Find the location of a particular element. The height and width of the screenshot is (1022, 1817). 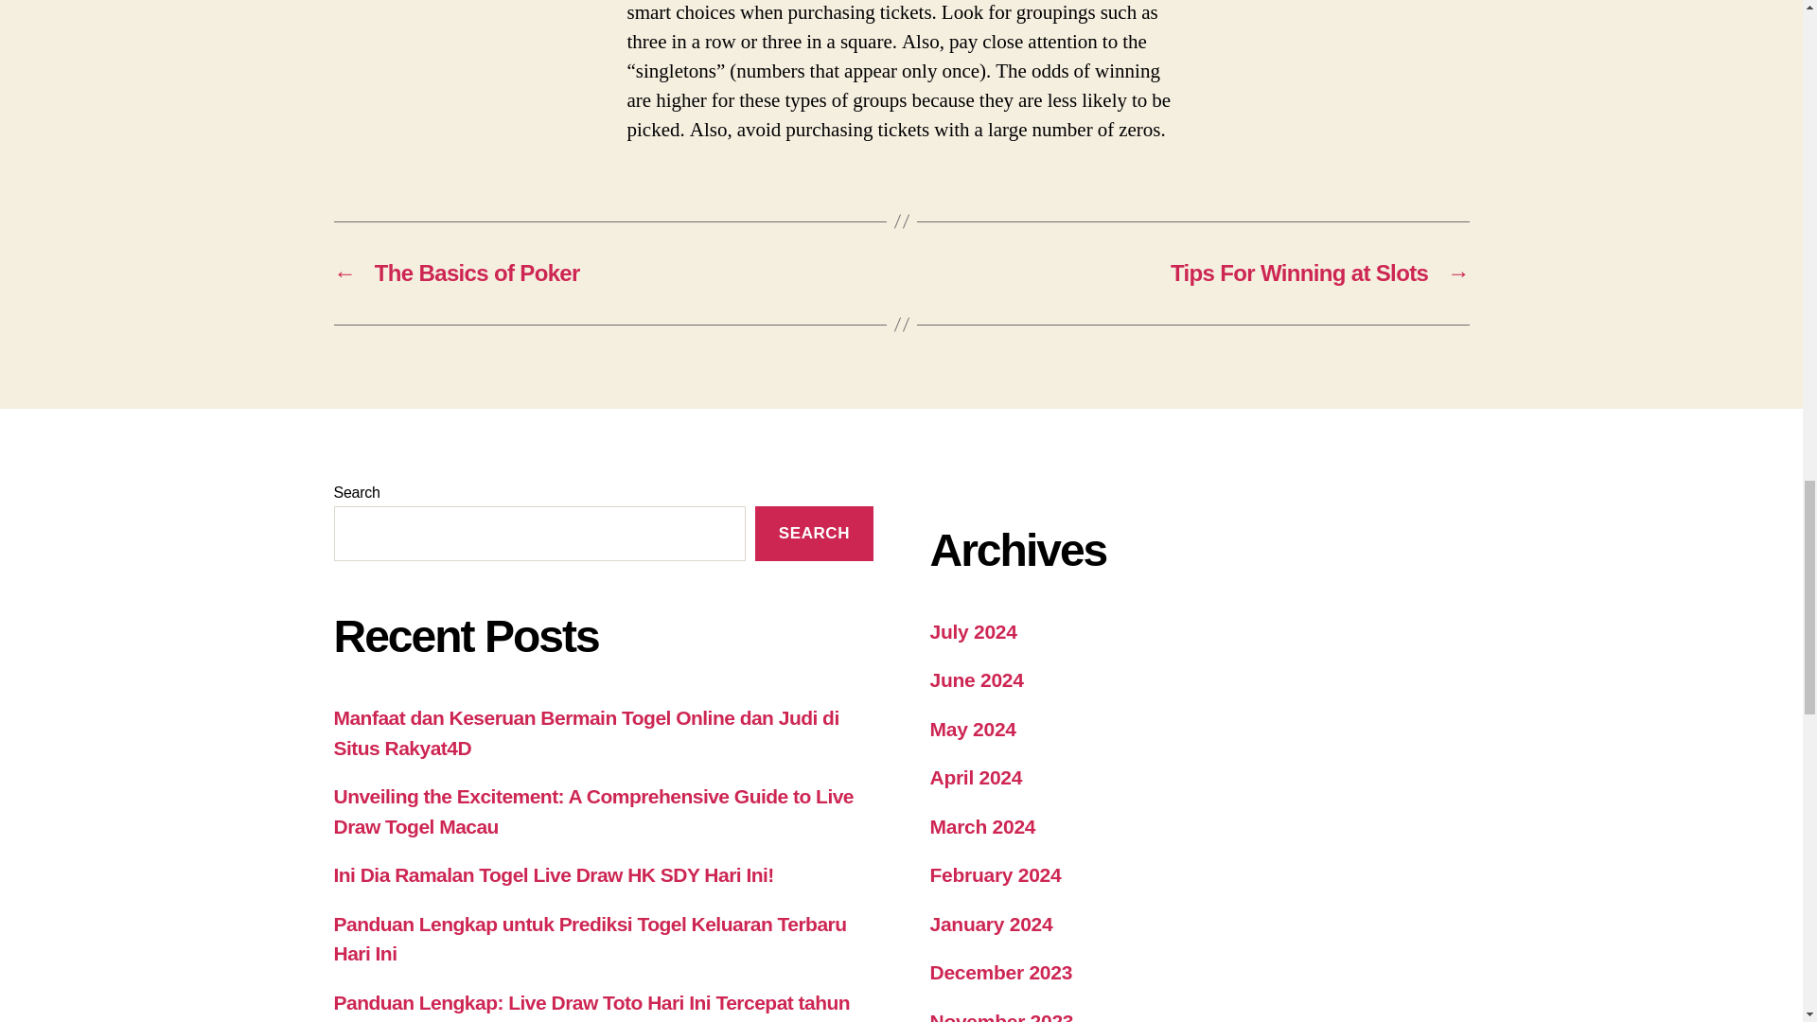

April 2024 is located at coordinates (975, 777).